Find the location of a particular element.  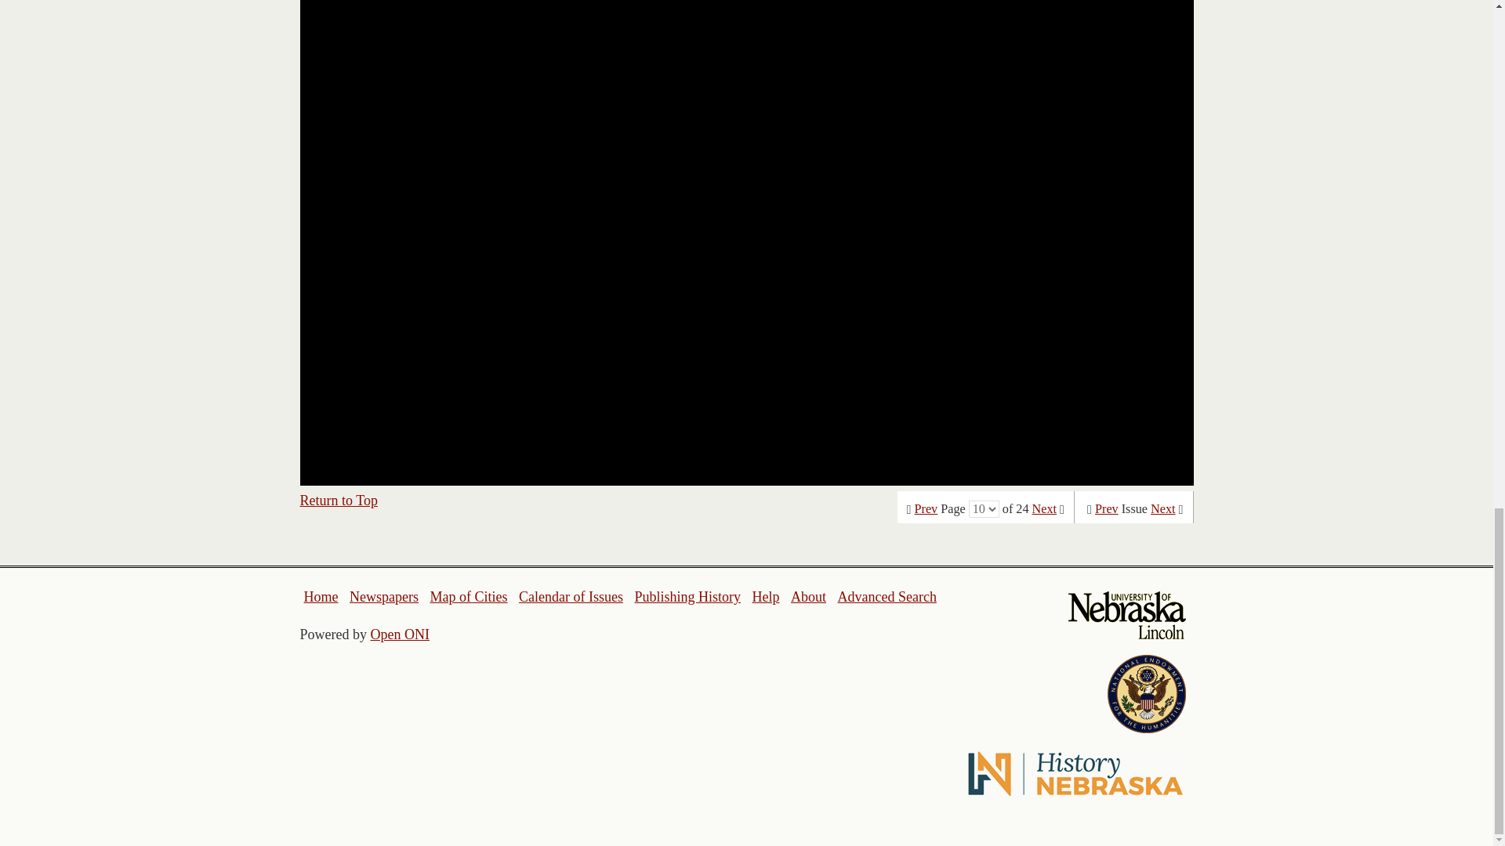

Newspapers is located at coordinates (383, 597).